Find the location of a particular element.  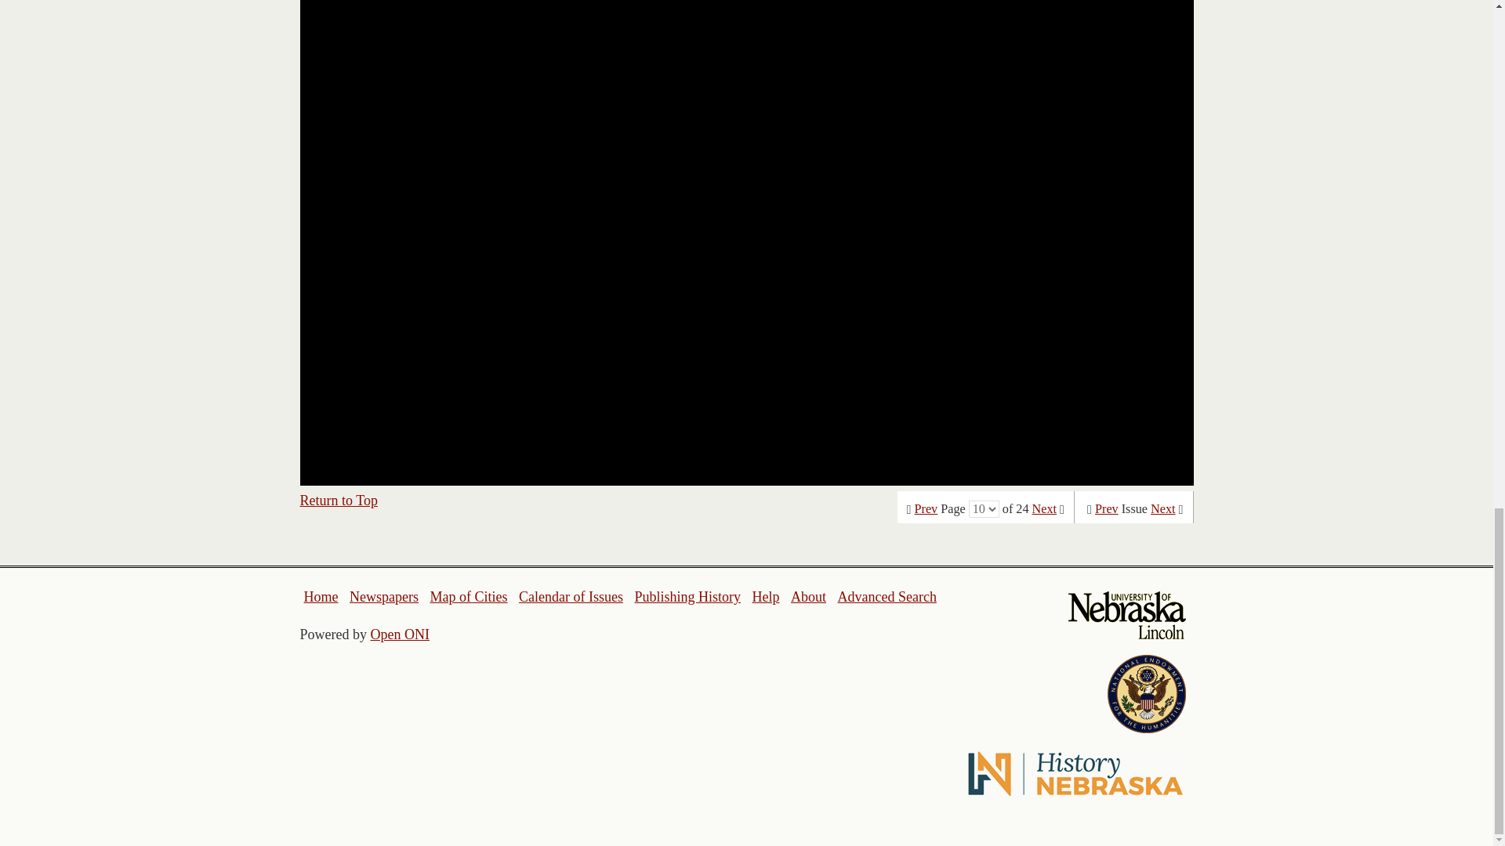

Newspapers is located at coordinates (383, 597).